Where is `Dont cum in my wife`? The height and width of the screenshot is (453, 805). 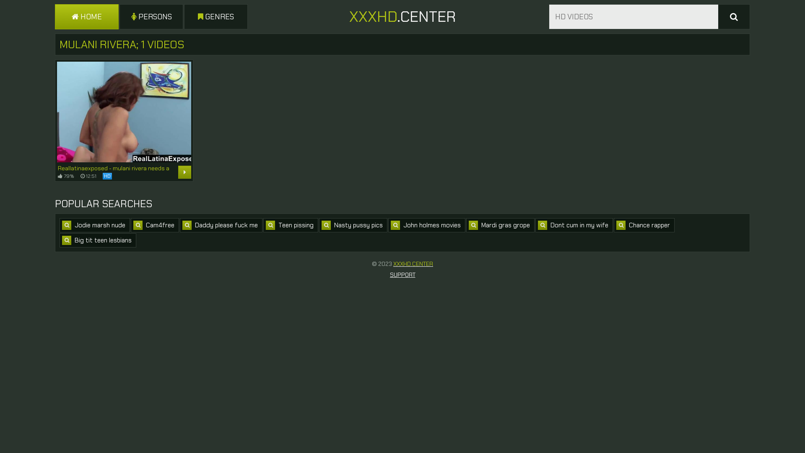
Dont cum in my wife is located at coordinates (574, 225).